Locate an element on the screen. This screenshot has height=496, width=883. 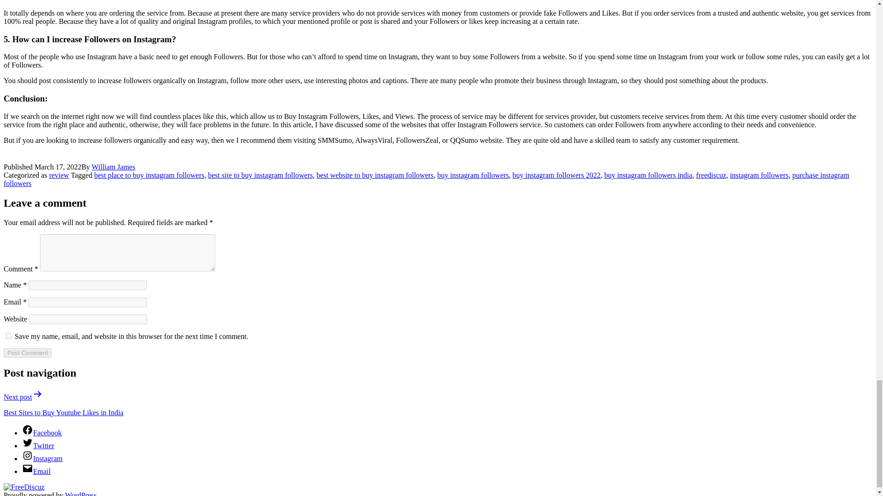
review is located at coordinates (59, 175).